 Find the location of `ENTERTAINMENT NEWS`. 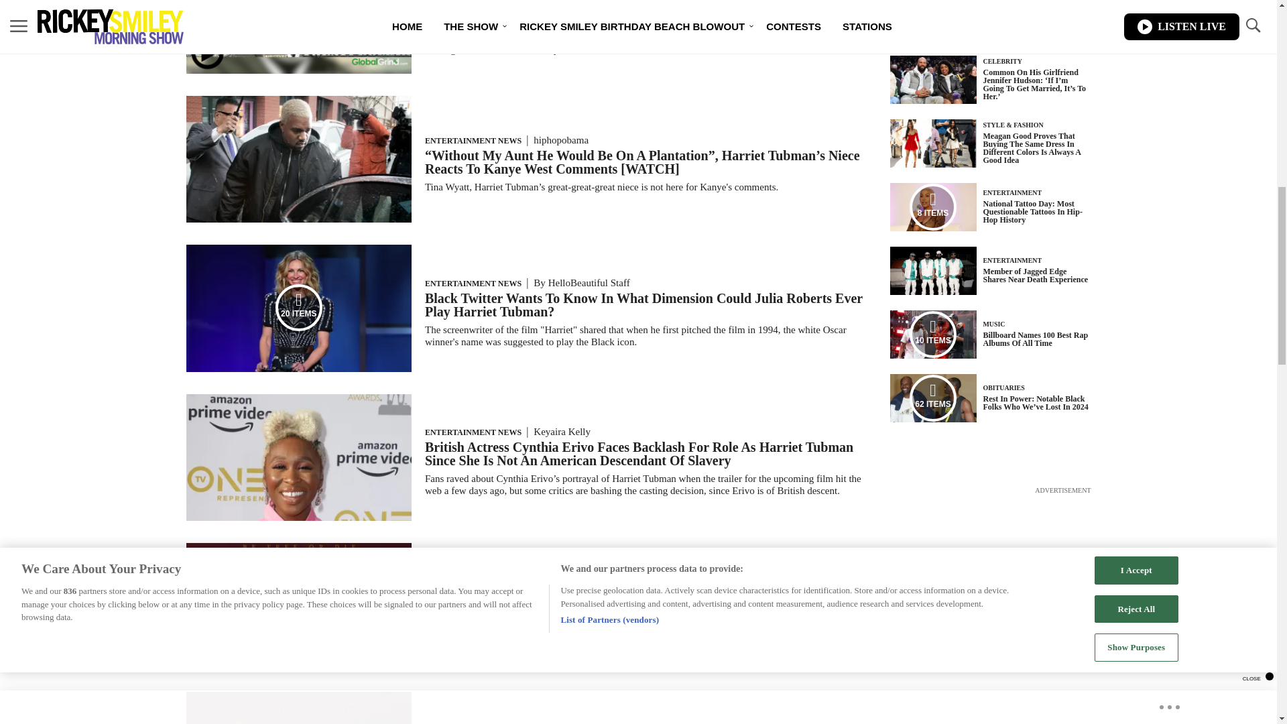

ENTERTAINMENT NEWS is located at coordinates (473, 141).